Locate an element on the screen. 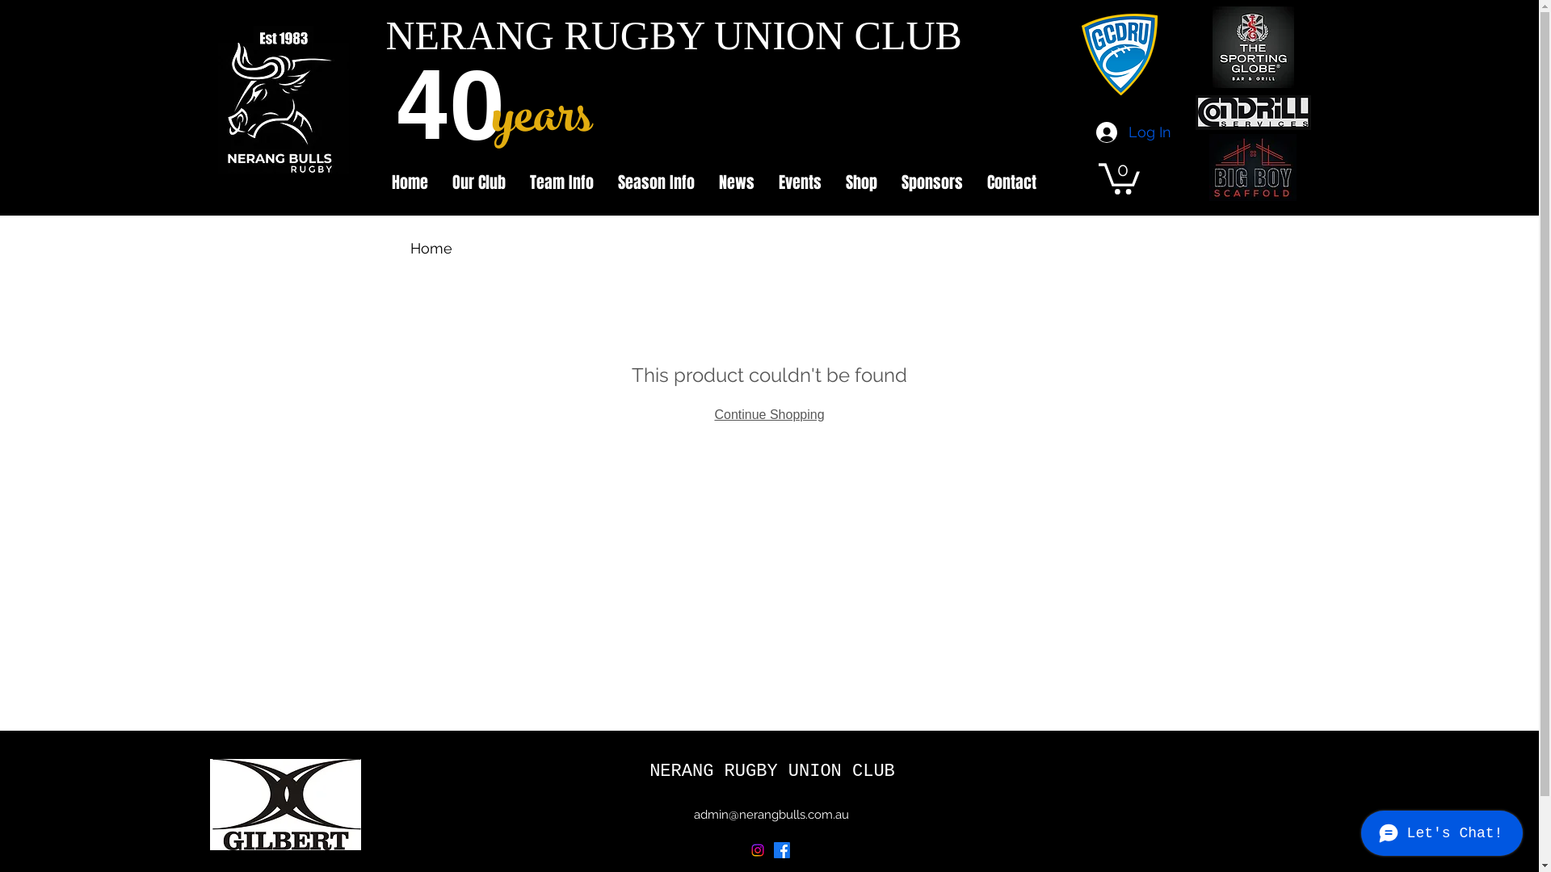 This screenshot has width=1551, height=872. Log In is located at coordinates (1112, 132).